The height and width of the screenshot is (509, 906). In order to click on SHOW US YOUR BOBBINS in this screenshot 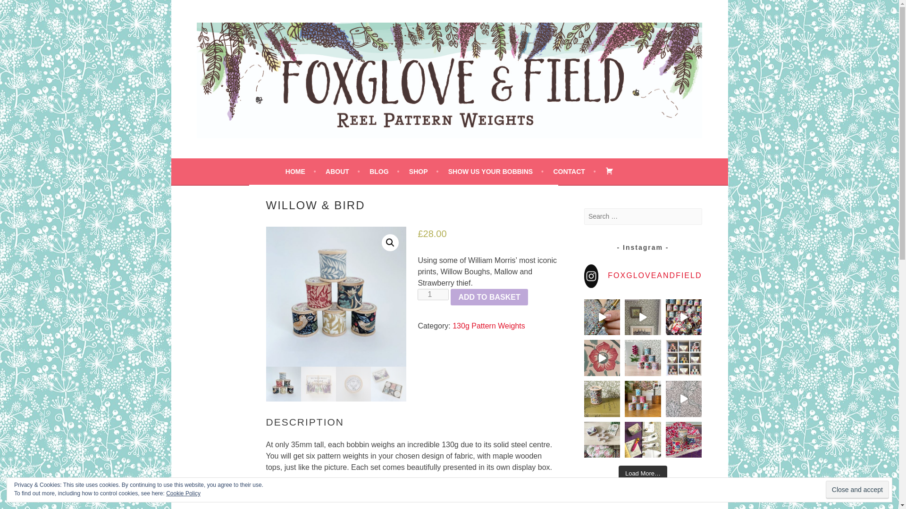, I will do `click(496, 172)`.